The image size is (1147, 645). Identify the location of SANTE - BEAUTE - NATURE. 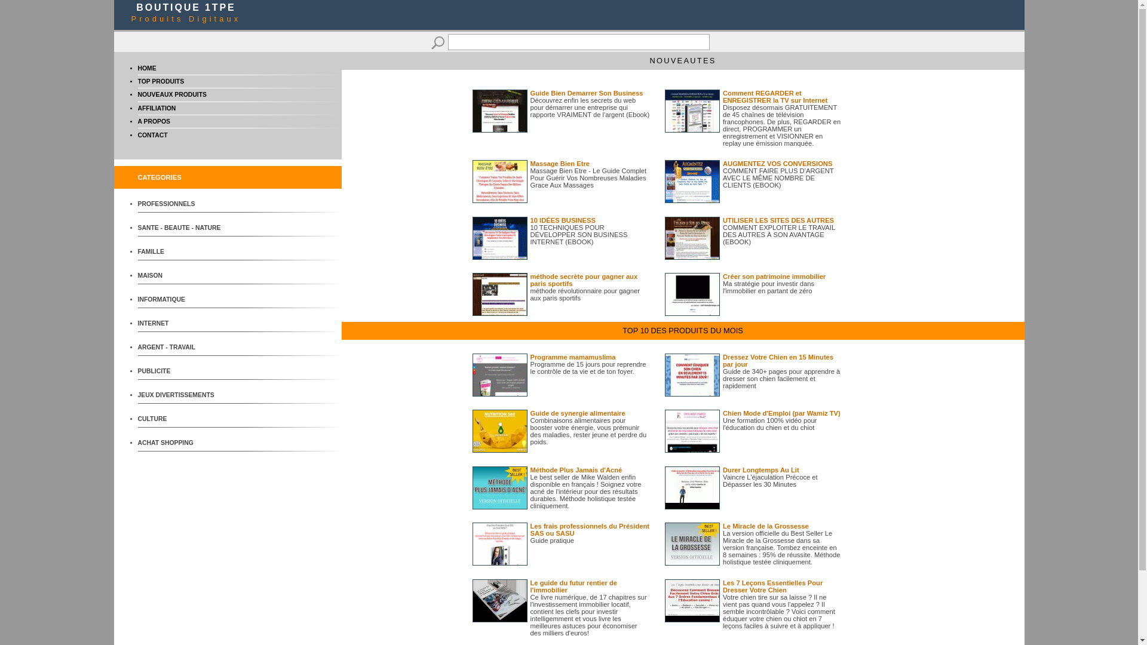
(182, 228).